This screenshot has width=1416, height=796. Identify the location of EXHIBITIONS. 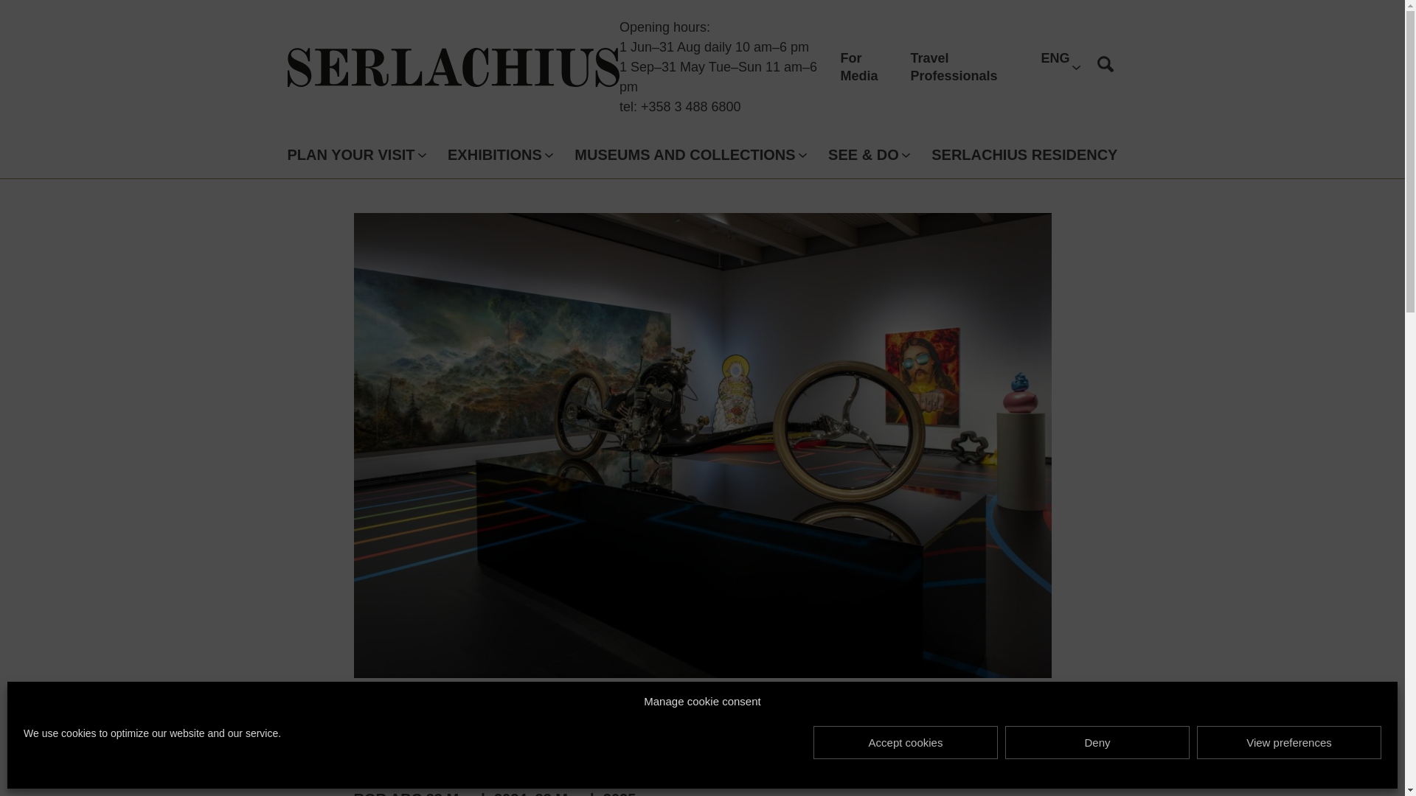
(494, 155).